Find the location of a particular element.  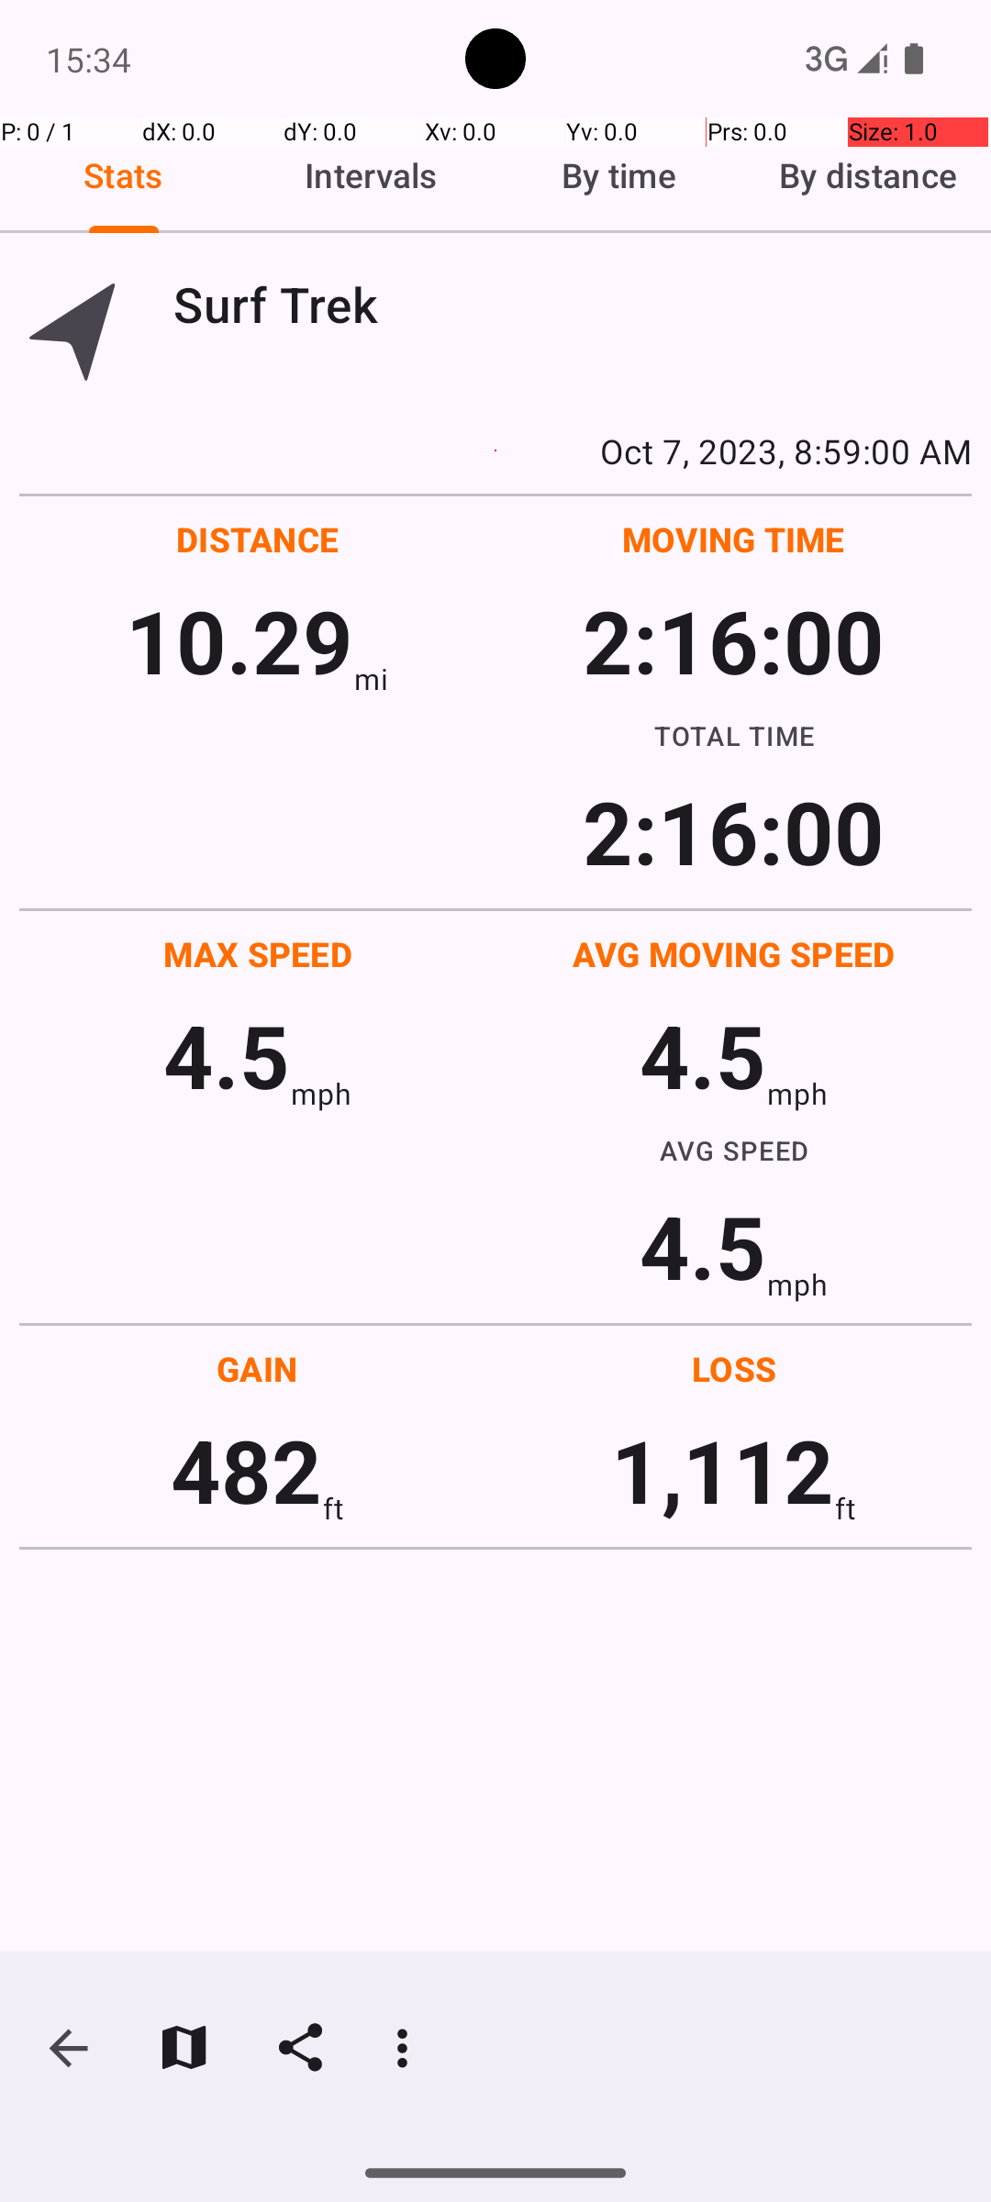

482 is located at coordinates (246, 1470).